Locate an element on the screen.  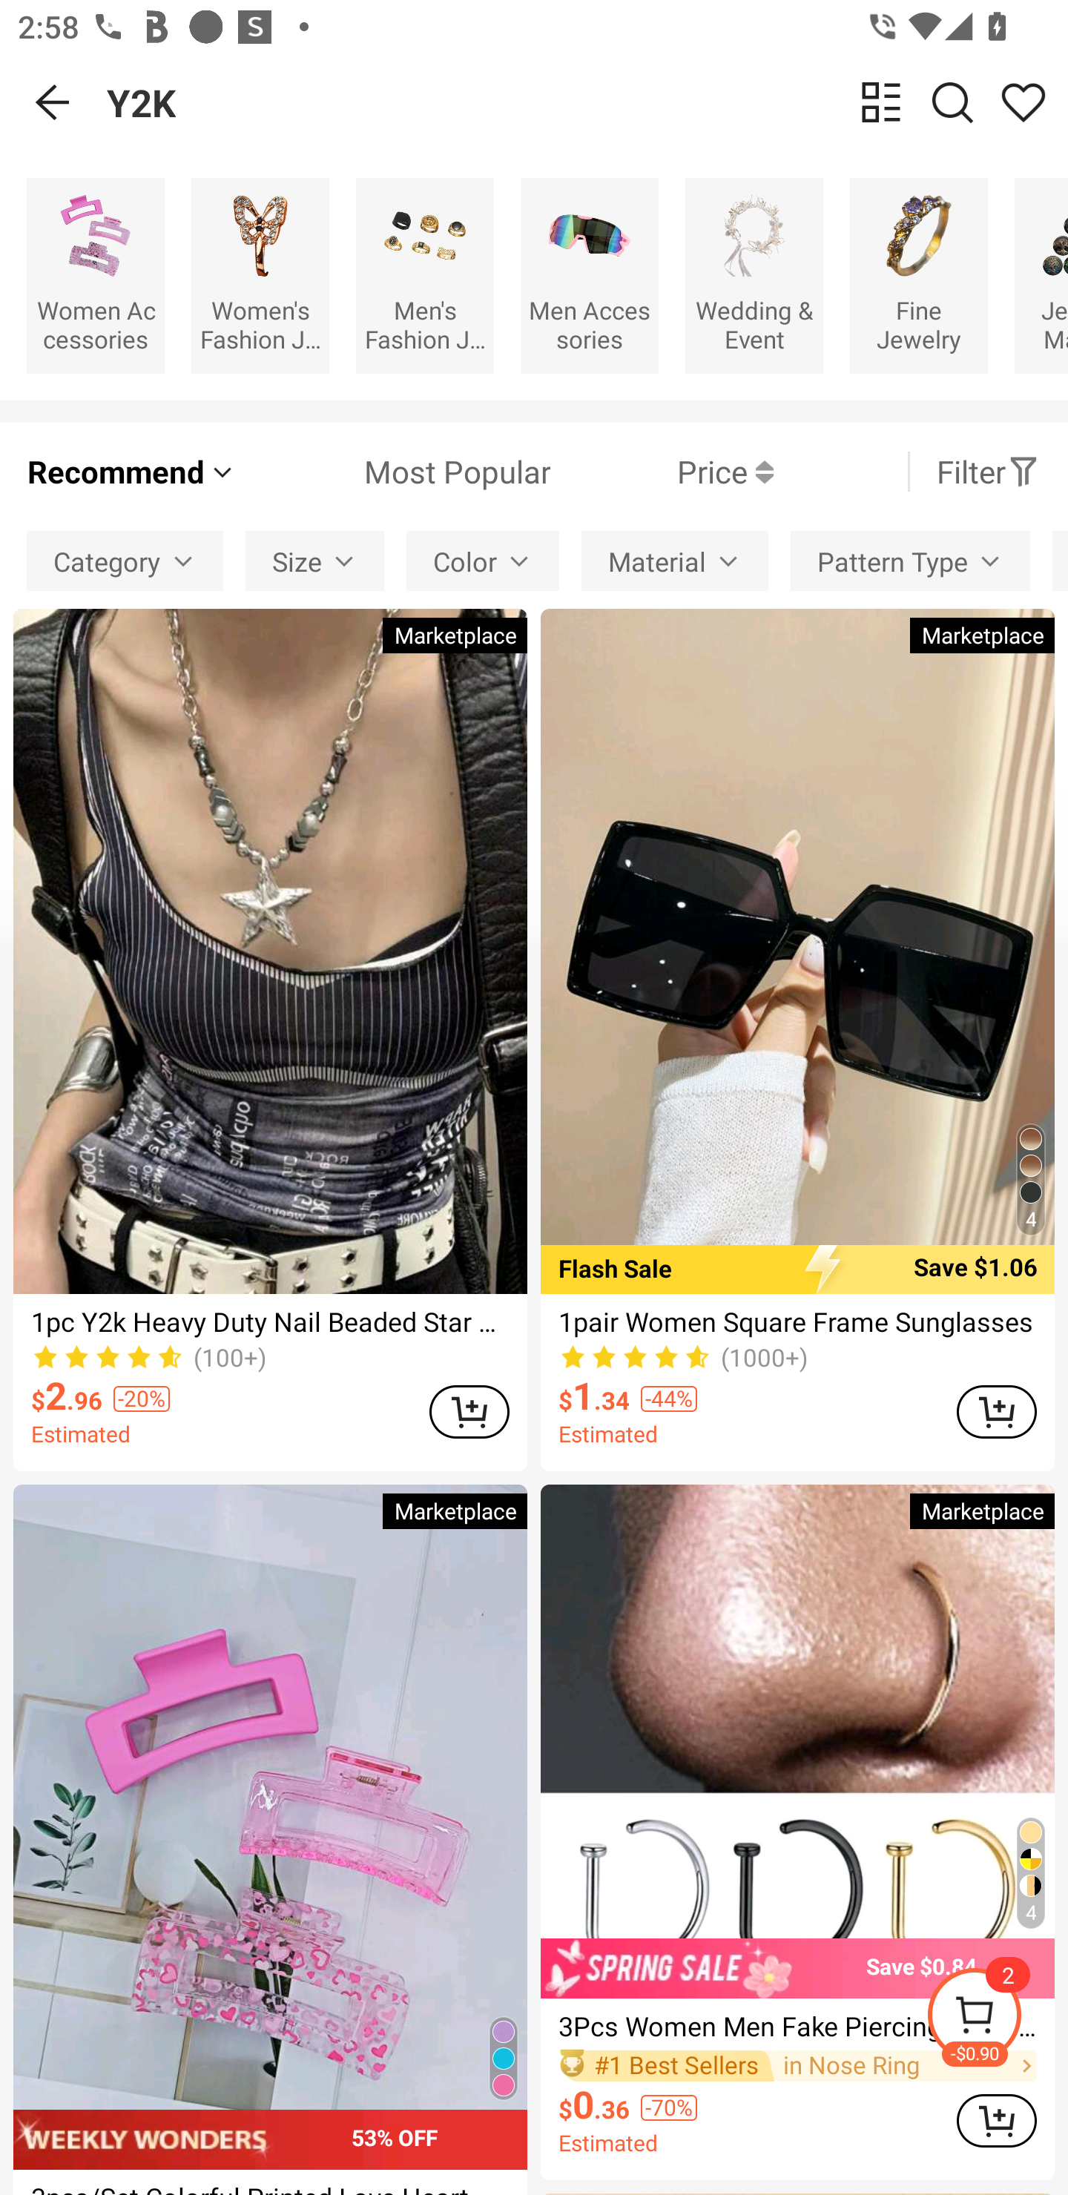
ADD TO CART is located at coordinates (469, 1410).